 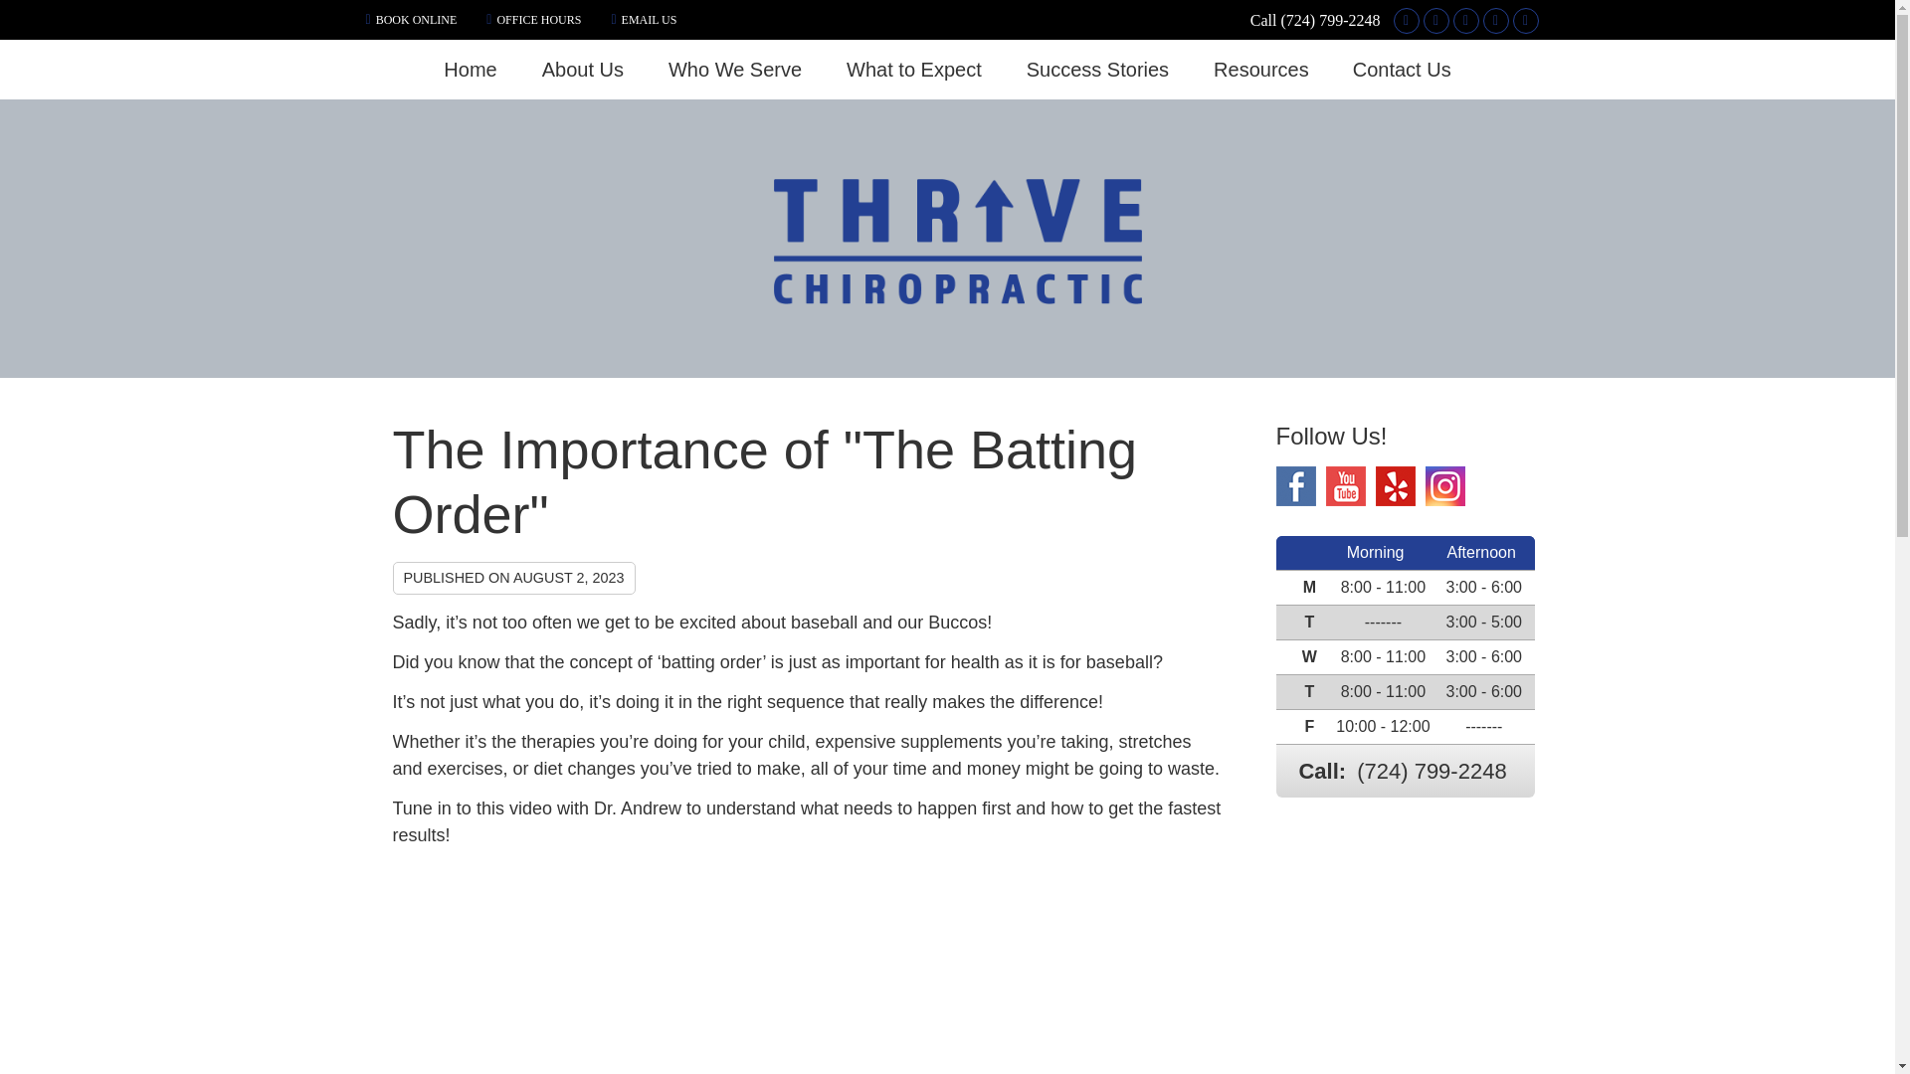 I want to click on Resources, so click(x=1261, y=69).